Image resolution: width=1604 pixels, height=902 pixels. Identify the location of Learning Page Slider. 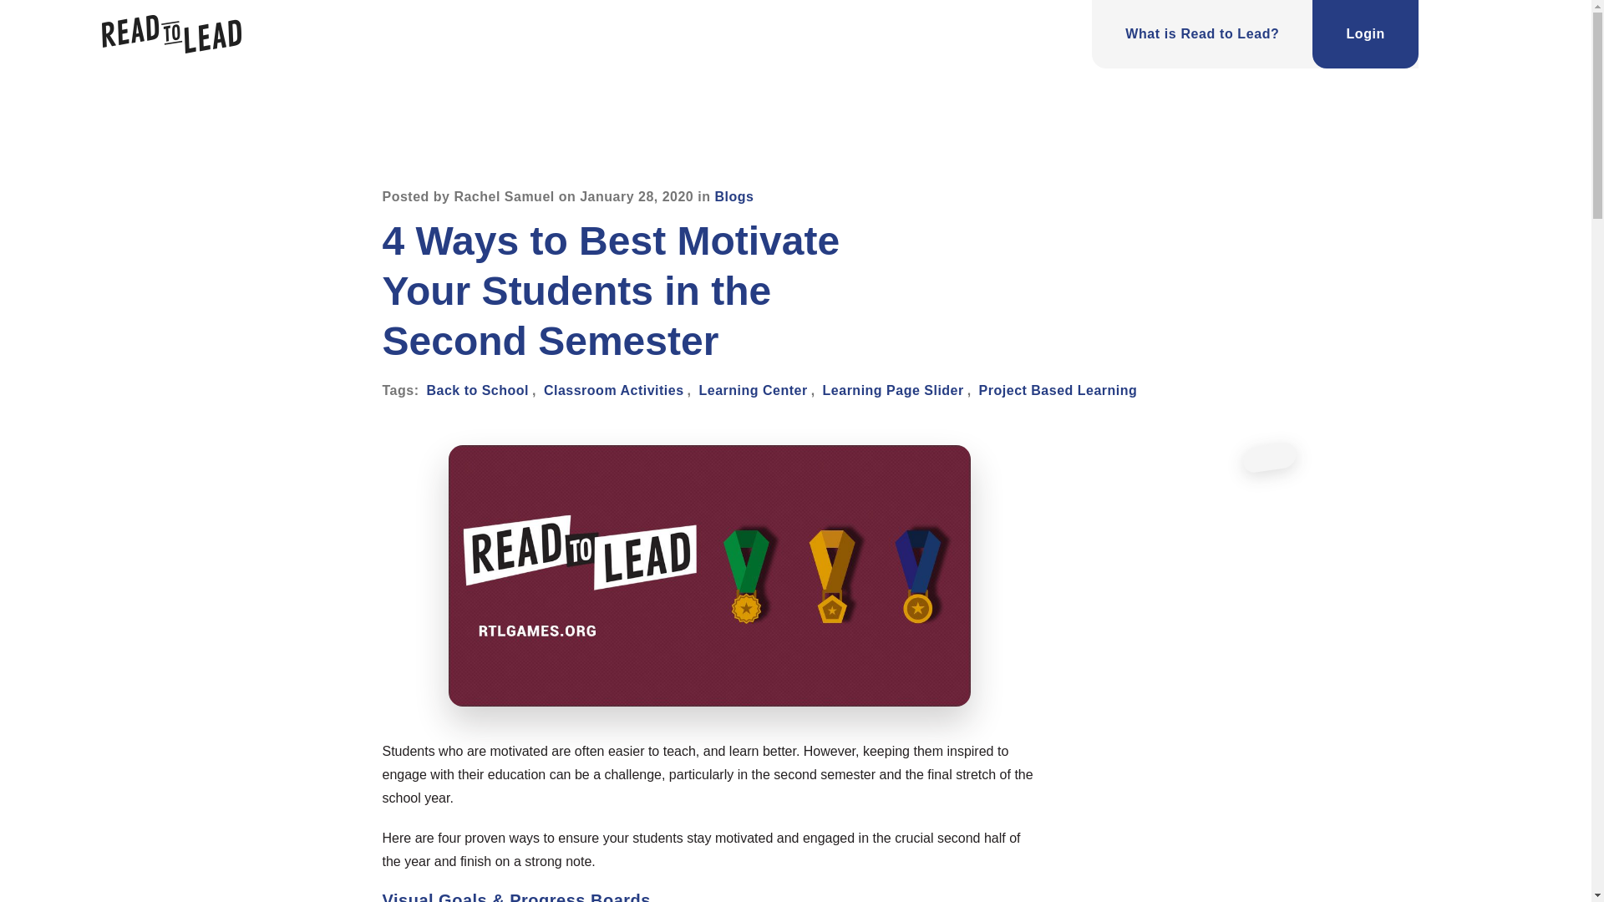
(892, 391).